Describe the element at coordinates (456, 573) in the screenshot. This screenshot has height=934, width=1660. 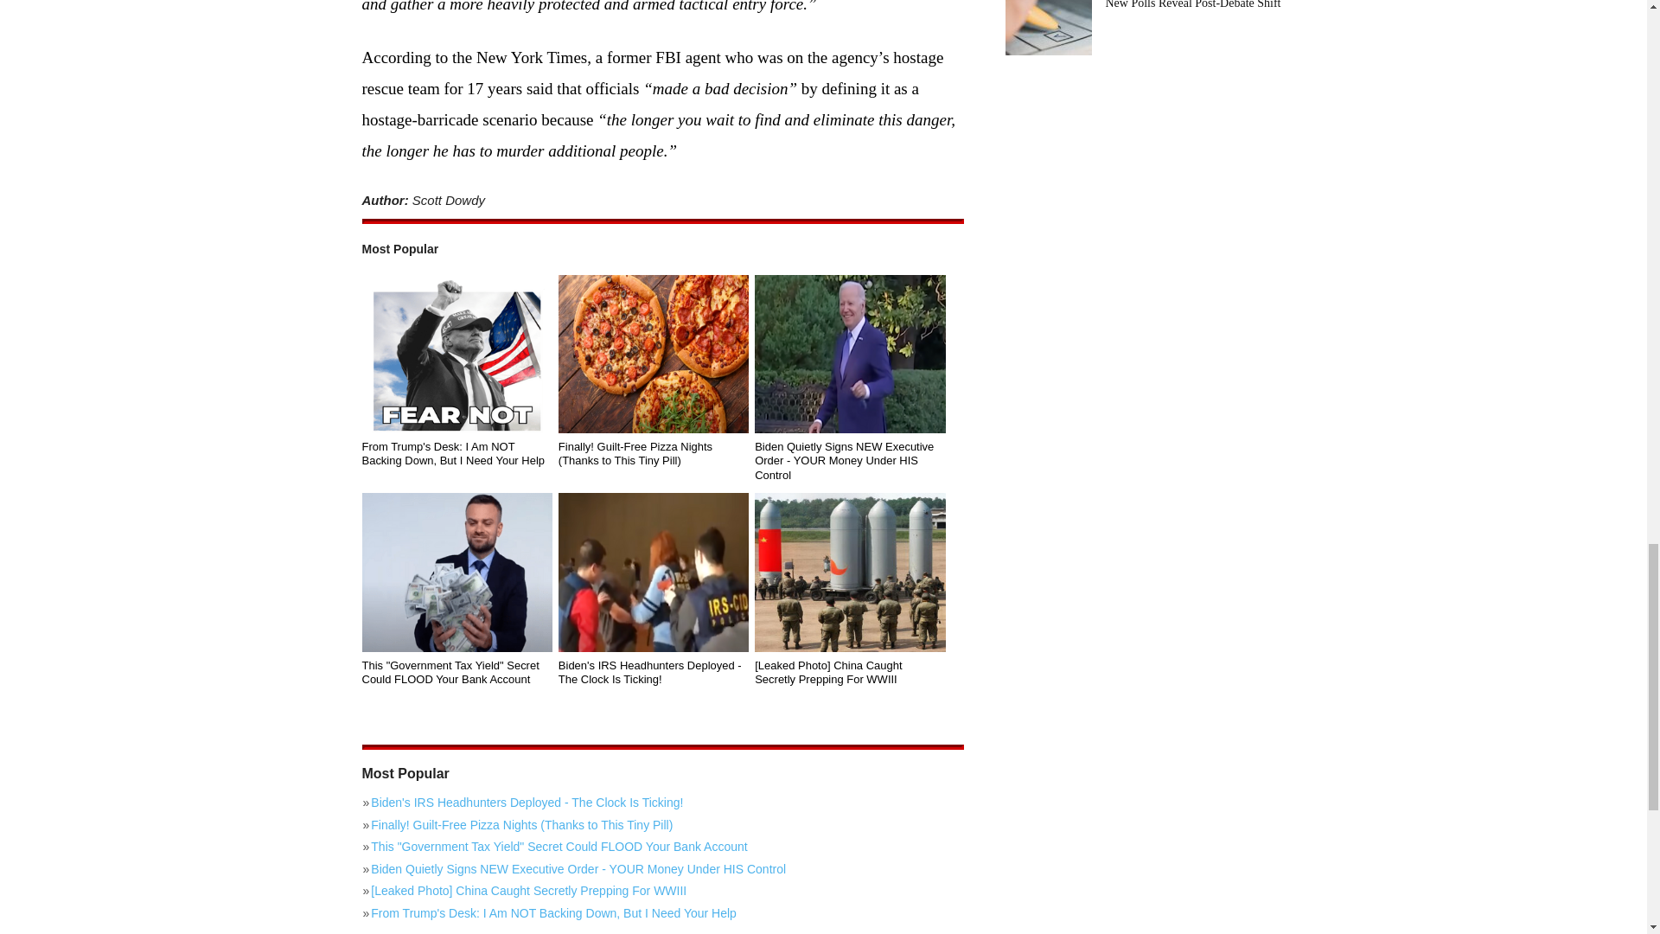
I see `This ` at that location.